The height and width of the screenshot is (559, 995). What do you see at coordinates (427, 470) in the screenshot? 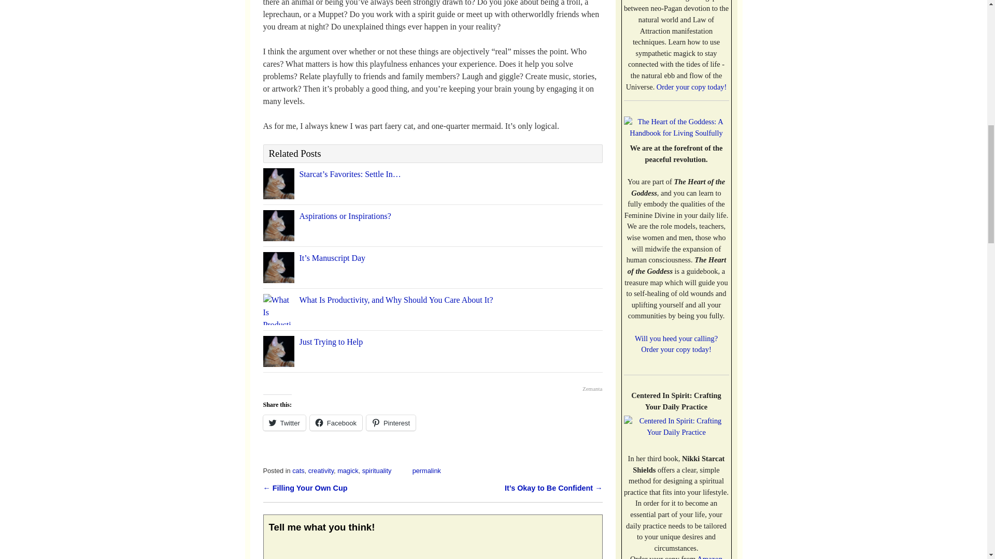
I see `Permalink to I Knew I Was Really a Cat!` at bounding box center [427, 470].